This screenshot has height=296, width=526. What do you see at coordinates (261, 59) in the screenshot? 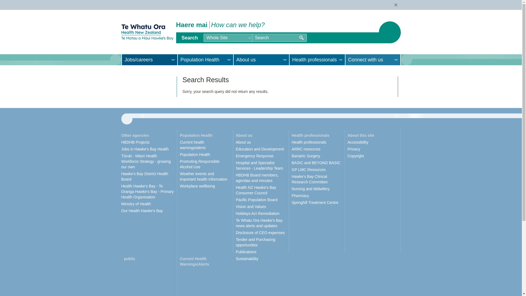
I see `About us` at bounding box center [261, 59].